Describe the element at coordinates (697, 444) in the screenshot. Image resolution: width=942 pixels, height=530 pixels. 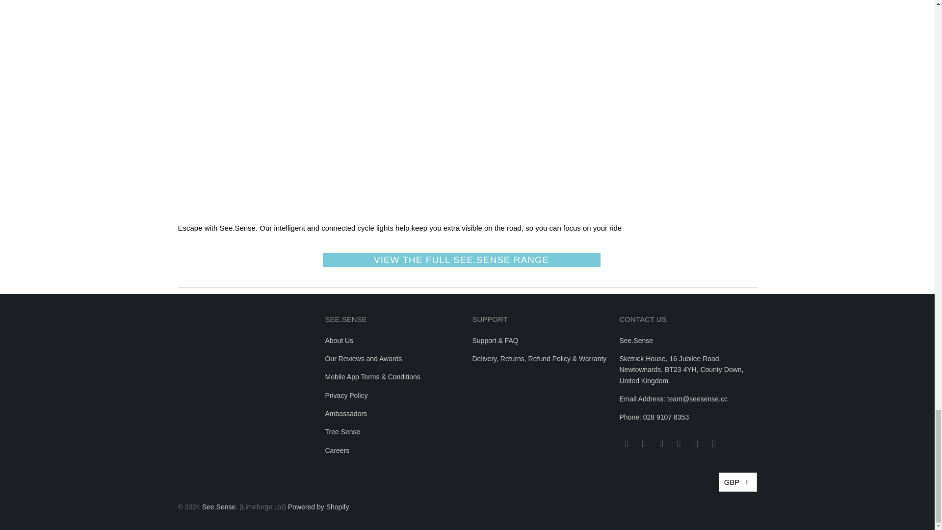
I see `See.Sense on Twitter` at that location.